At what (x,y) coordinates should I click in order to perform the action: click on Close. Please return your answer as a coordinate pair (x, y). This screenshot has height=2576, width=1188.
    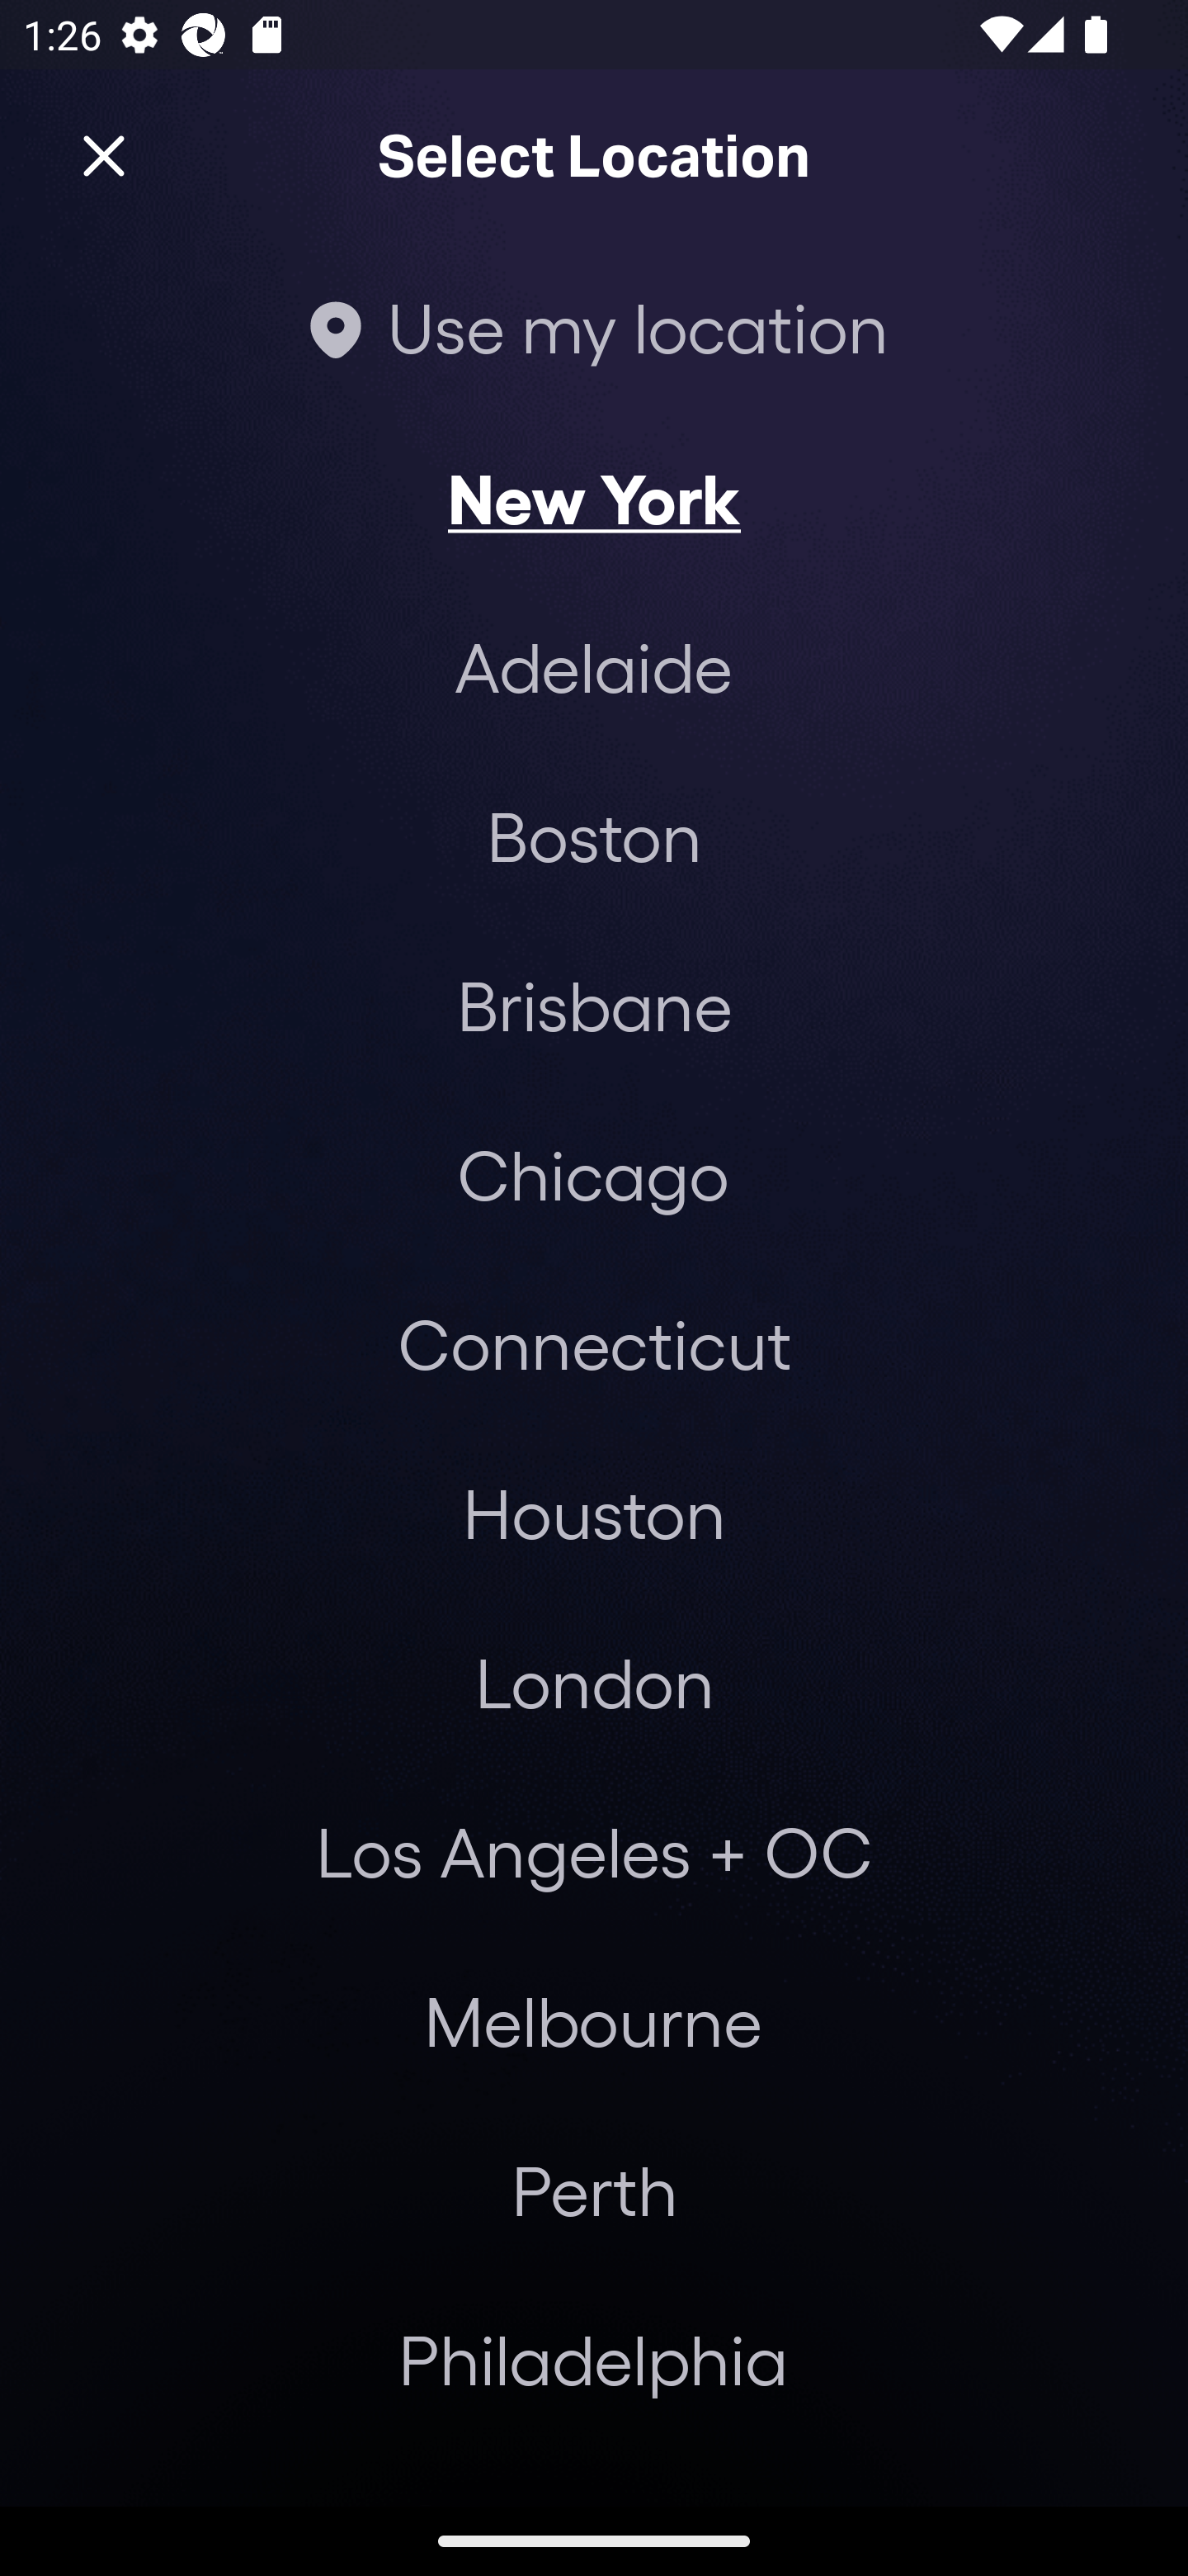
    Looking at the image, I should click on (104, 157).